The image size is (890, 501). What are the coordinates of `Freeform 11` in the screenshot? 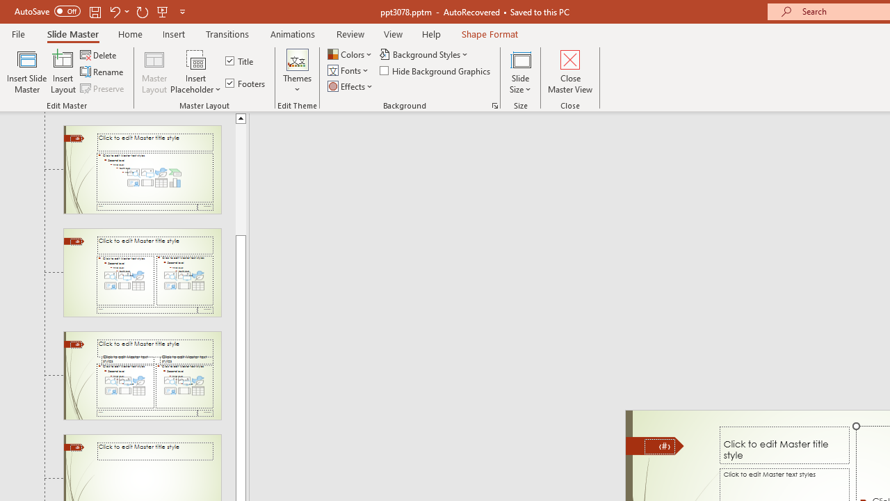 It's located at (655, 445).